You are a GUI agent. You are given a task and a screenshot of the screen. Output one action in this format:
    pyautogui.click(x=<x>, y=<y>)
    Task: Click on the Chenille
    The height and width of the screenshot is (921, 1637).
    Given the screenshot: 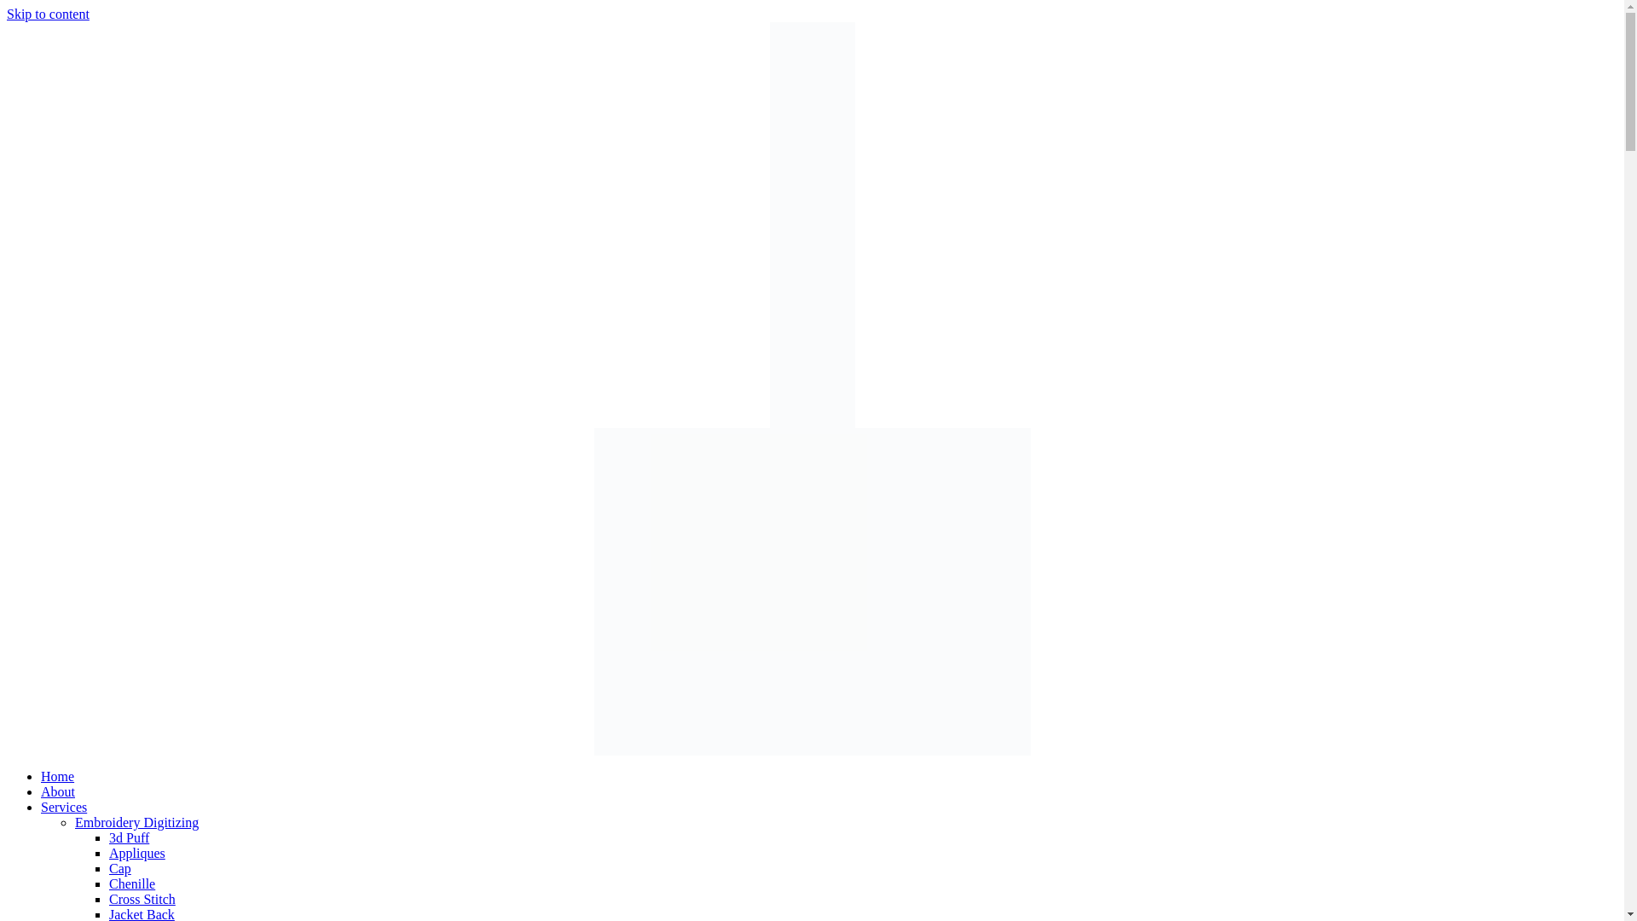 What is the action you would take?
    pyautogui.click(x=132, y=883)
    